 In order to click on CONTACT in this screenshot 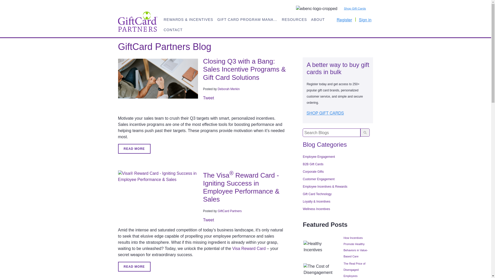, I will do `click(173, 29)`.